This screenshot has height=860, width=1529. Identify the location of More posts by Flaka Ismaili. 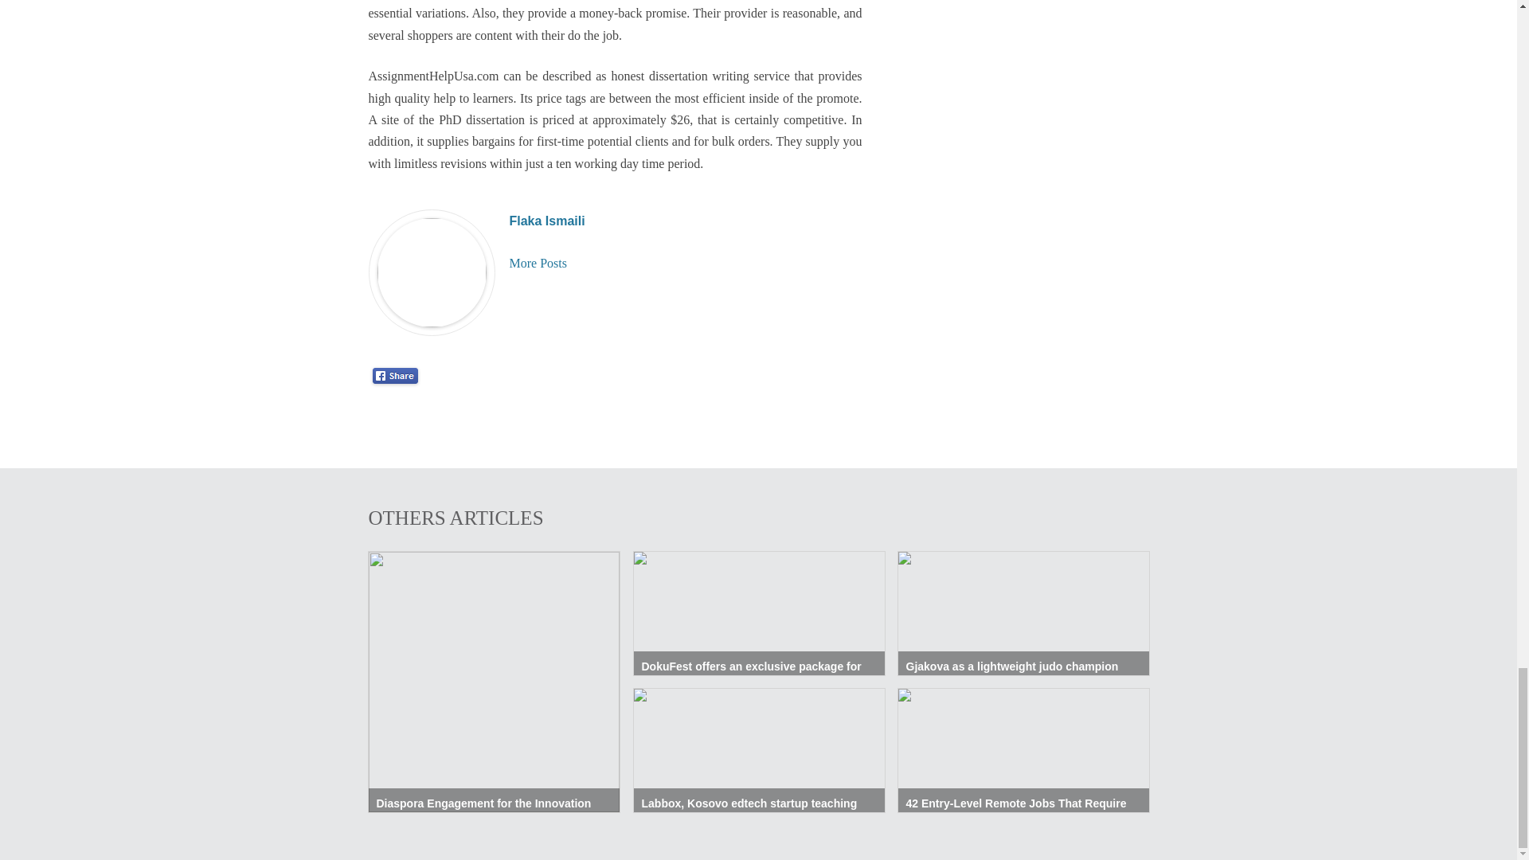
(538, 263).